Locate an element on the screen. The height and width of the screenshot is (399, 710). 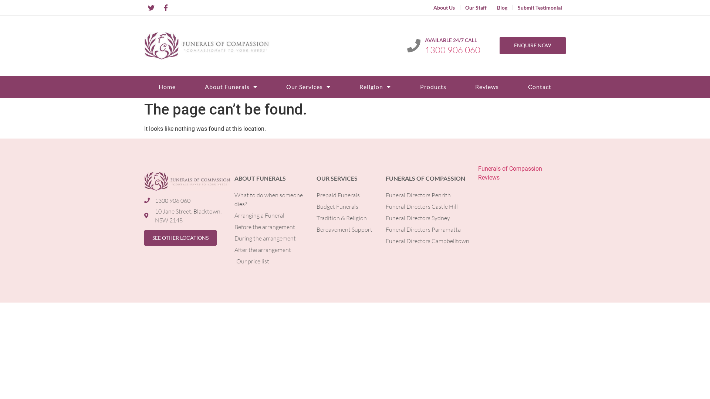
Funeral Directors Penrith is located at coordinates (428, 195).